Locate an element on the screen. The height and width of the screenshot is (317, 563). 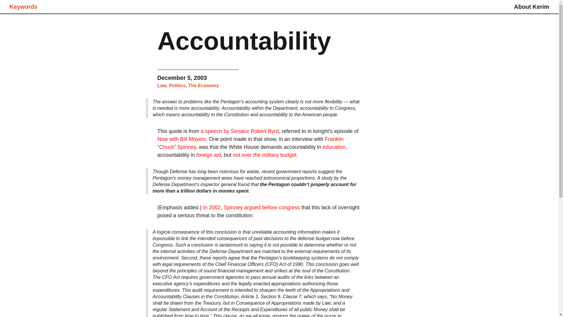
Keywords is located at coordinates (23, 6).